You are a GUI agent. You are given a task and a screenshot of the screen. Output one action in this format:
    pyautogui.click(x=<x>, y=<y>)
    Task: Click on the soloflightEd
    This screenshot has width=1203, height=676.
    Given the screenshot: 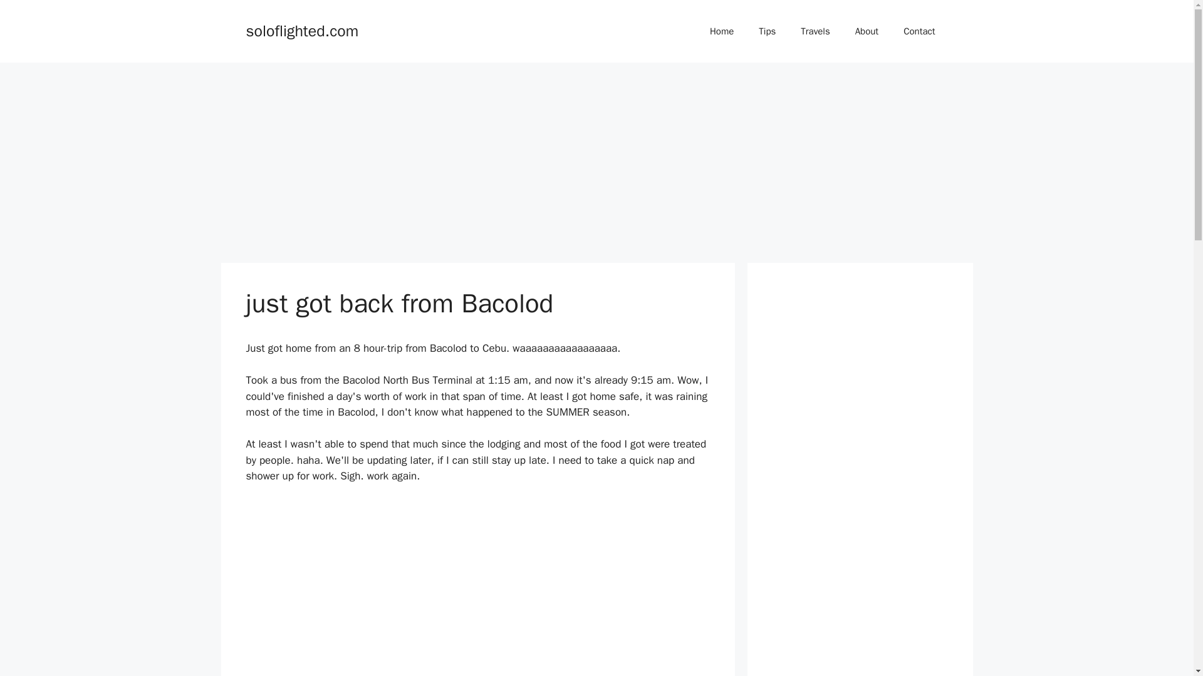 What is the action you would take?
    pyautogui.click(x=722, y=31)
    